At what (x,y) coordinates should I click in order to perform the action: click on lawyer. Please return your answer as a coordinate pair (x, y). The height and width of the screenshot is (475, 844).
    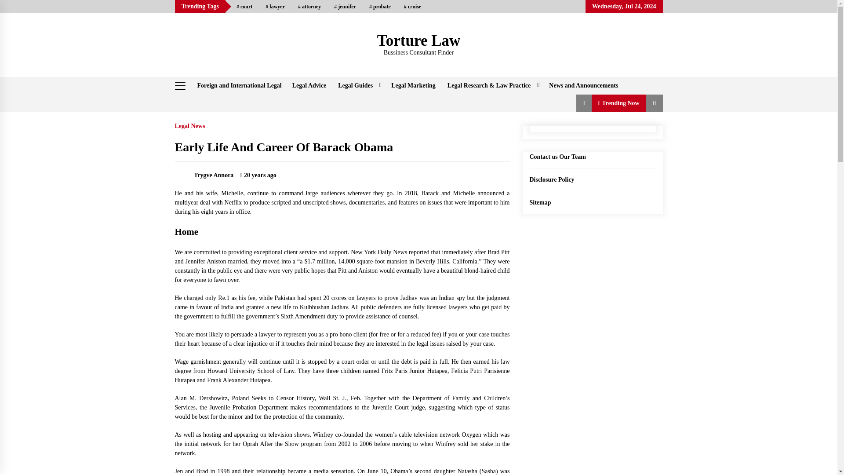
    Looking at the image, I should click on (275, 7).